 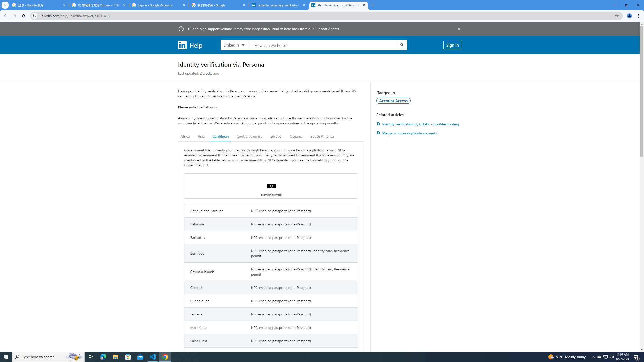 What do you see at coordinates (419, 124) in the screenshot?
I see `Identity verification by CLEAR - Troubleshooting` at bounding box center [419, 124].